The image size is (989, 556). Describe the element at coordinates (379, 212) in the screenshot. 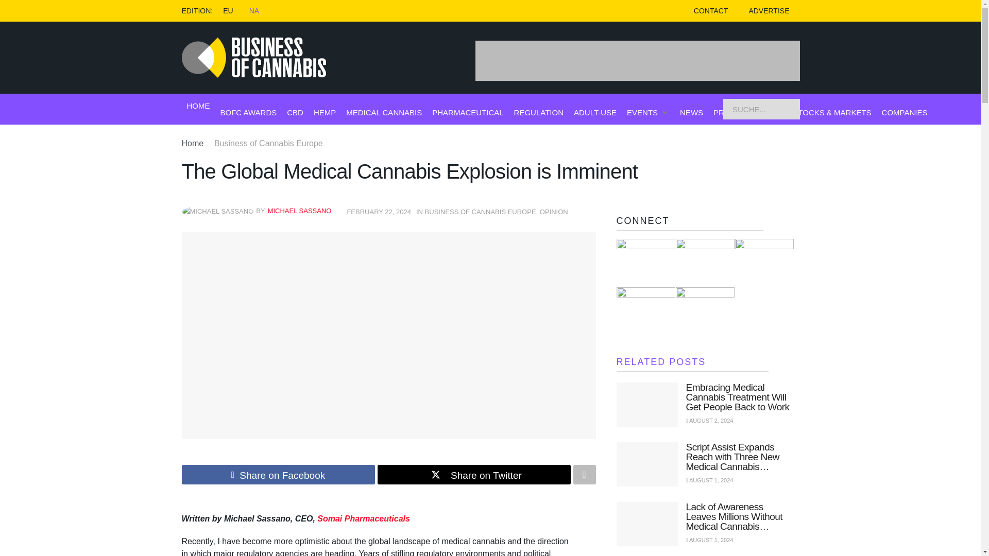

I see `FEBRUARY 22, 2024` at that location.